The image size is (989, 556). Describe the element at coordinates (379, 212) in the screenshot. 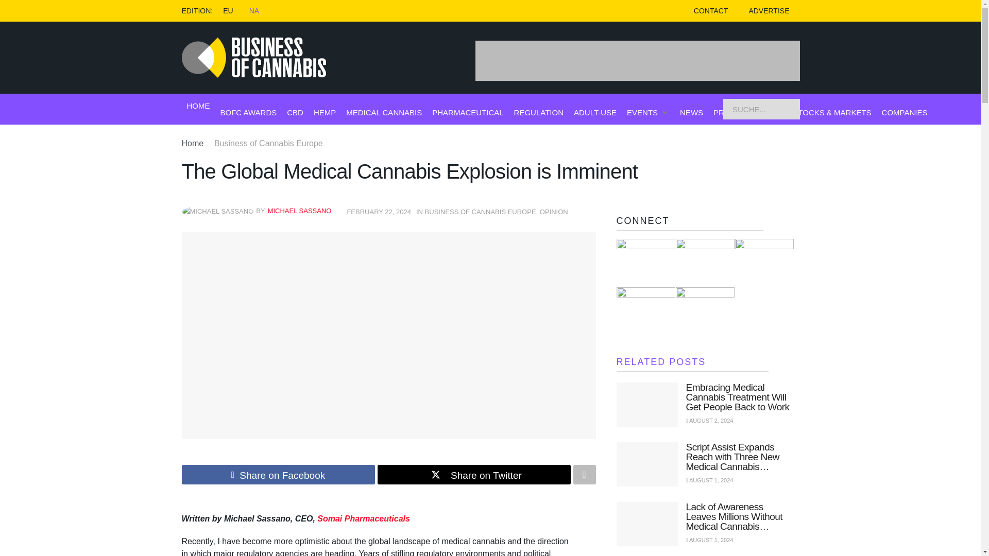

I see `FEBRUARY 22, 2024` at that location.